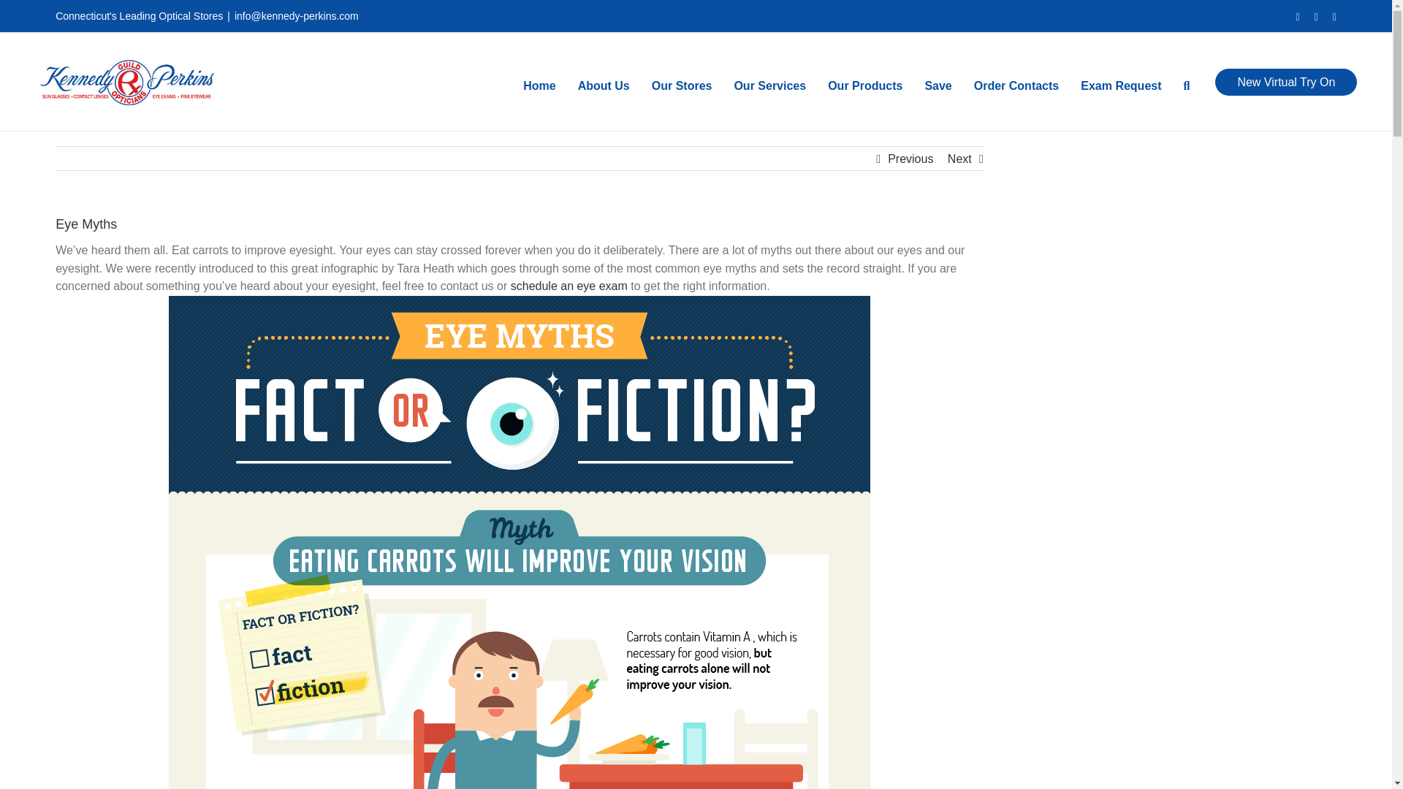 This screenshot has width=1403, height=789. Describe the element at coordinates (604, 82) in the screenshot. I see `About Us` at that location.